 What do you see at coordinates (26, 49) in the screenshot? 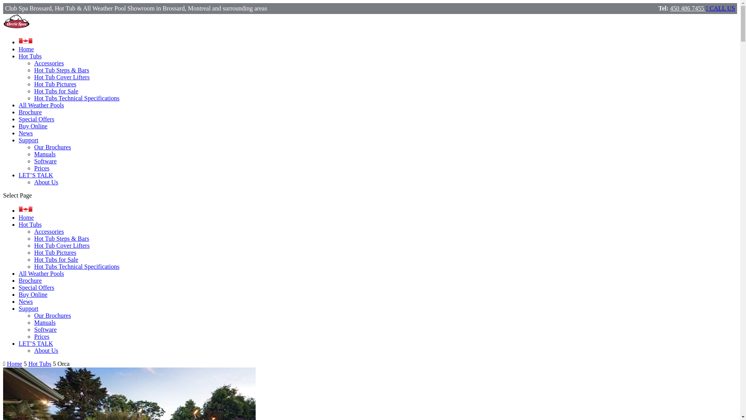
I see `Home` at bounding box center [26, 49].